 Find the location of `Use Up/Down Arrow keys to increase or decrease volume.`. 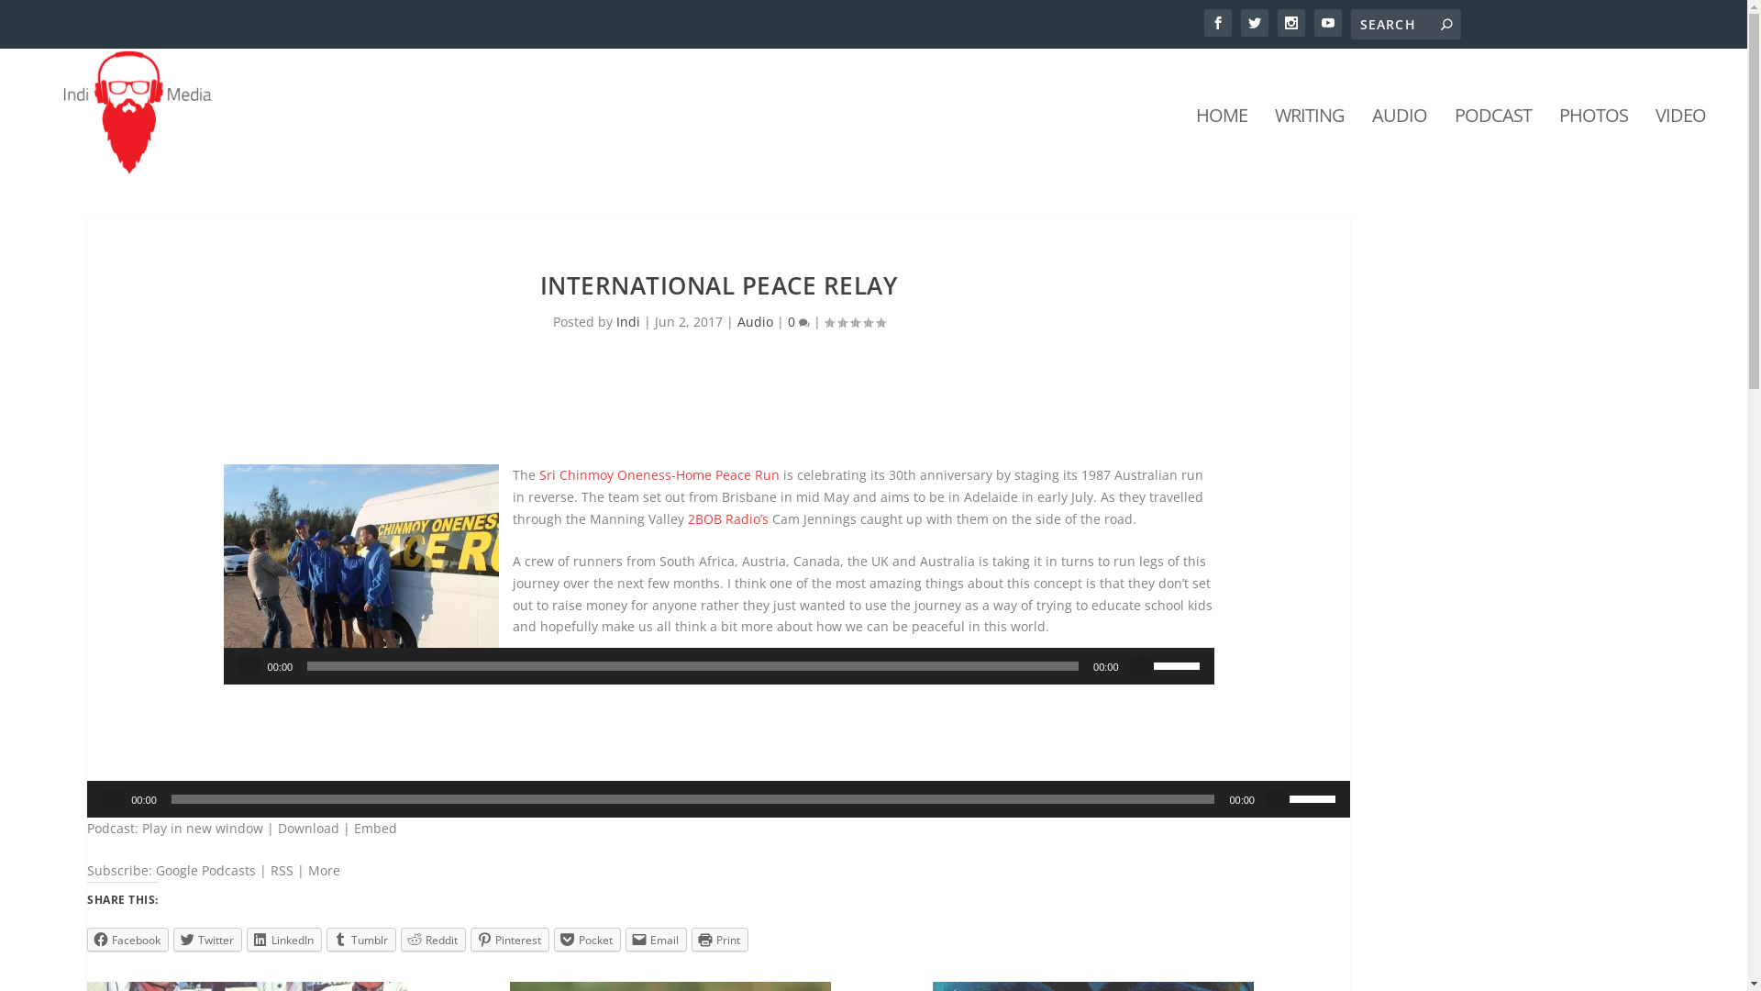

Use Up/Down Arrow keys to increase or decrease volume. is located at coordinates (1180, 664).